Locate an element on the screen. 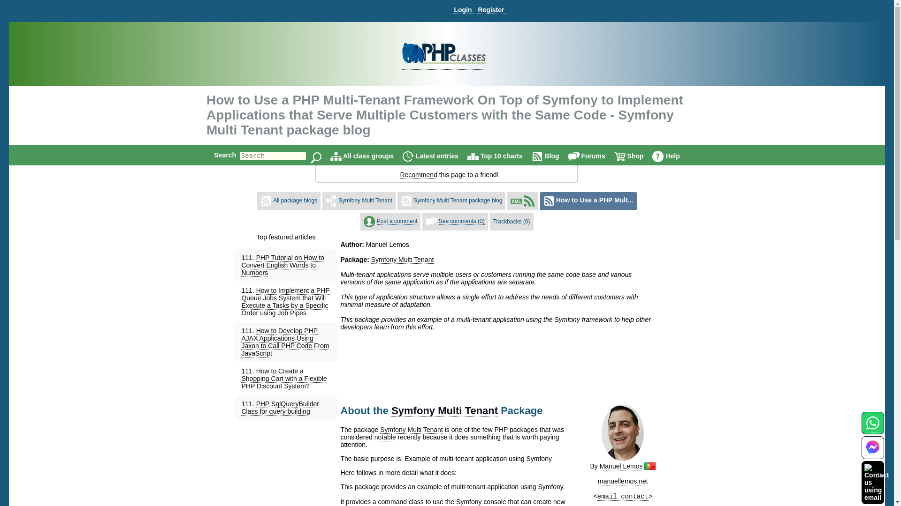  Register is located at coordinates (491, 10).